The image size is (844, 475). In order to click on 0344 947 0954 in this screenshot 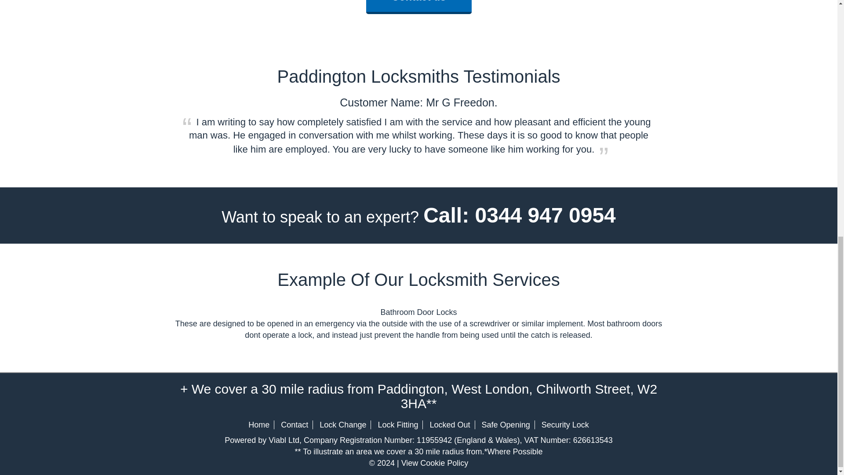, I will do `click(545, 216)`.